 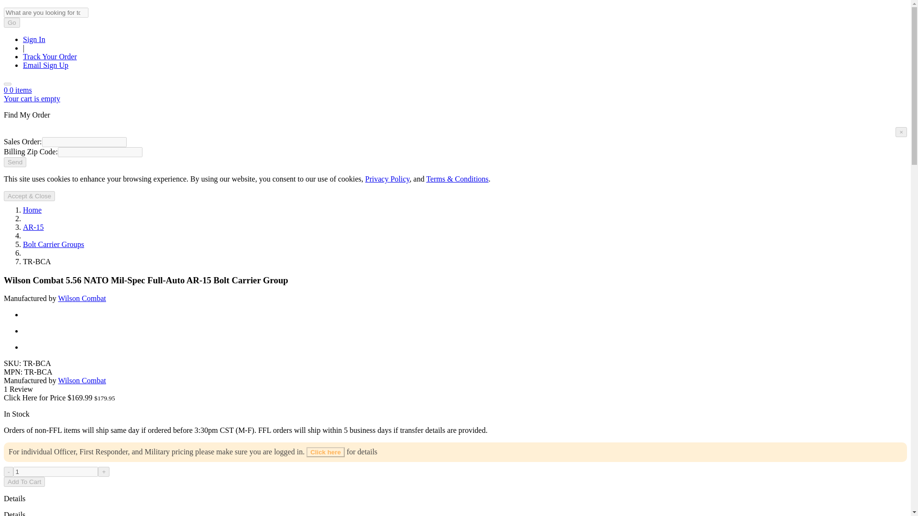 What do you see at coordinates (54, 244) in the screenshot?
I see `Bolt Carrier Groups` at bounding box center [54, 244].